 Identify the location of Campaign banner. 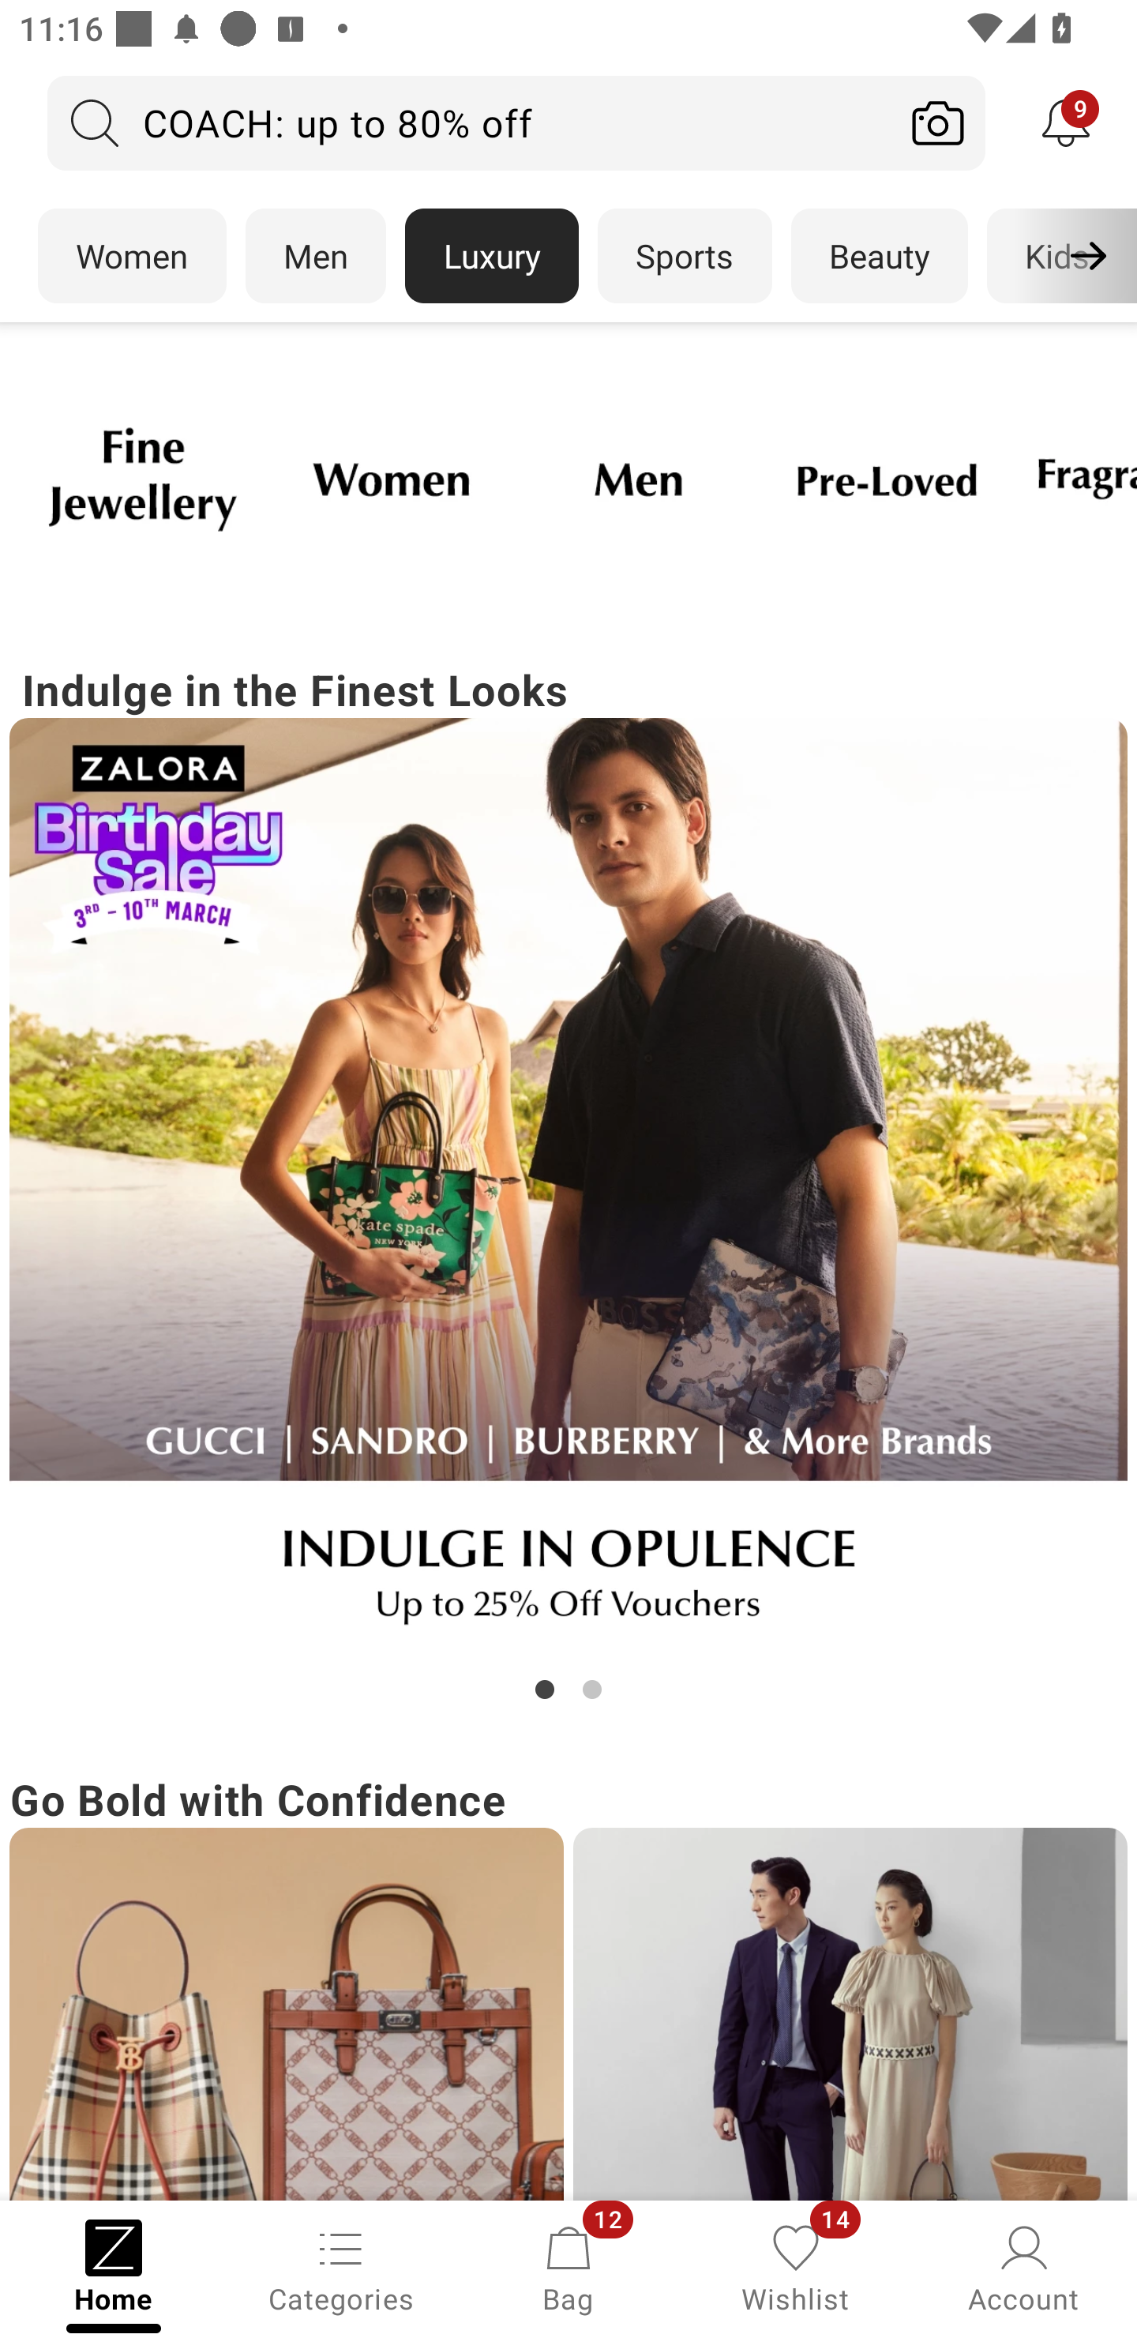
(286, 2014).